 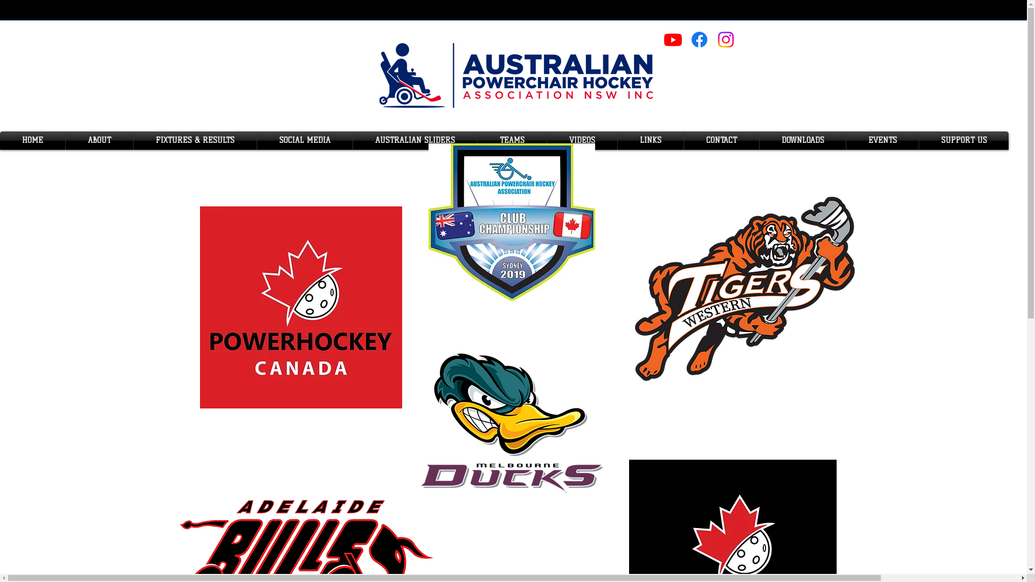 I want to click on finalhockeylogo1.jpg, so click(x=511, y=222).